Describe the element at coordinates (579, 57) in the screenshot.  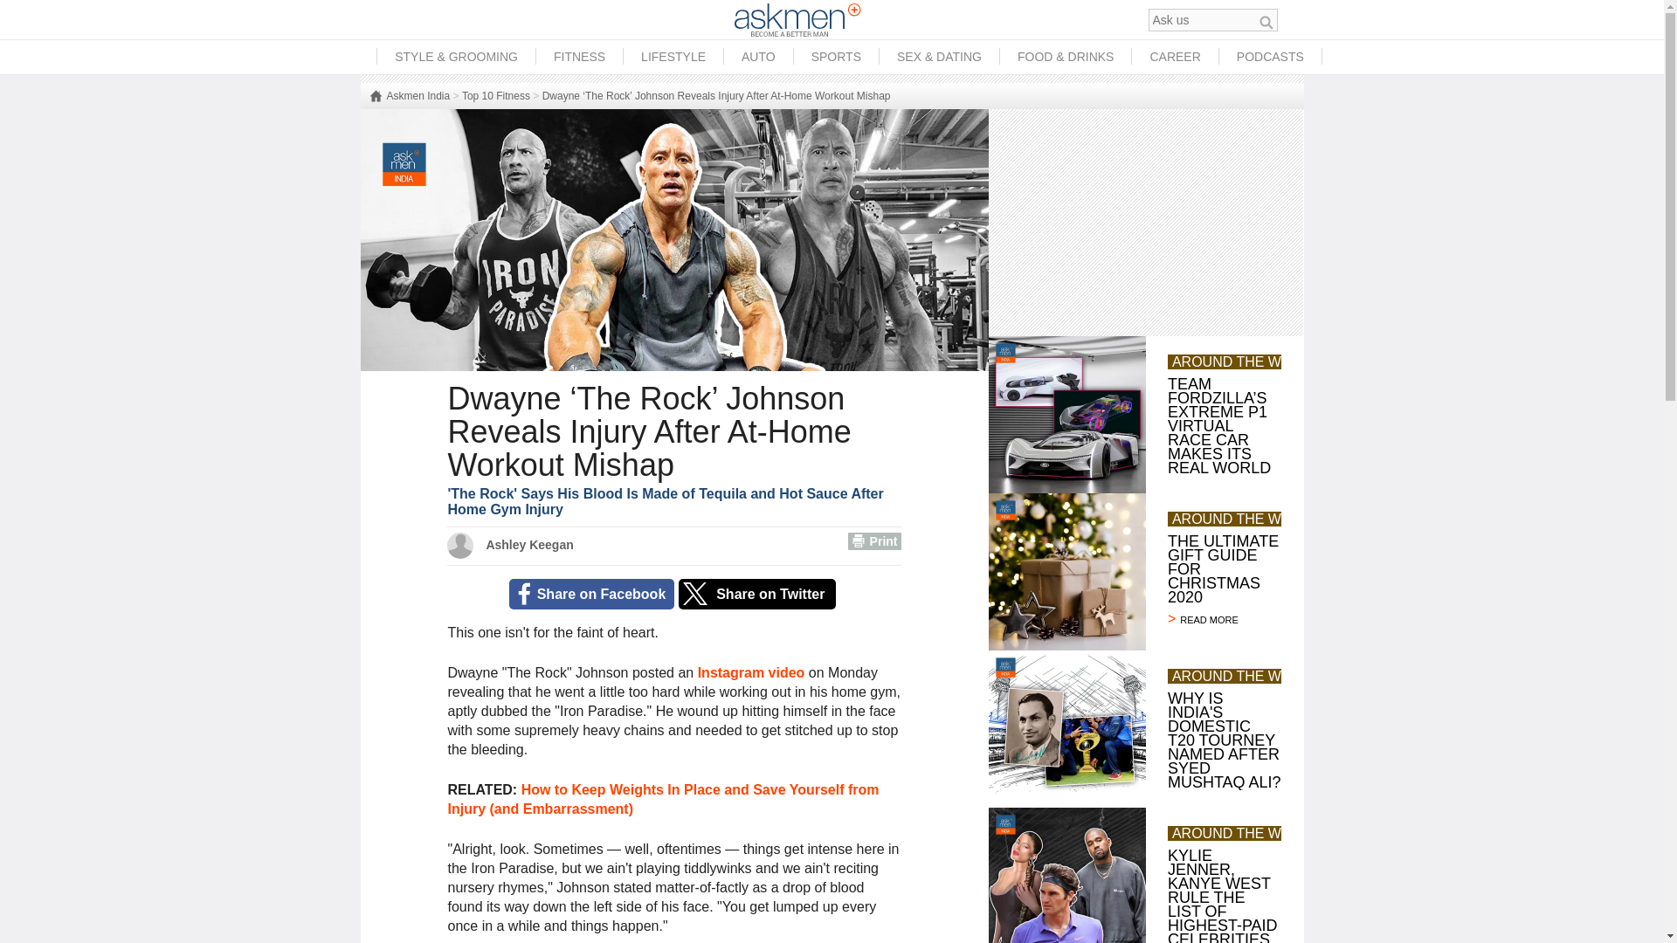
I see `FITNESS` at that location.